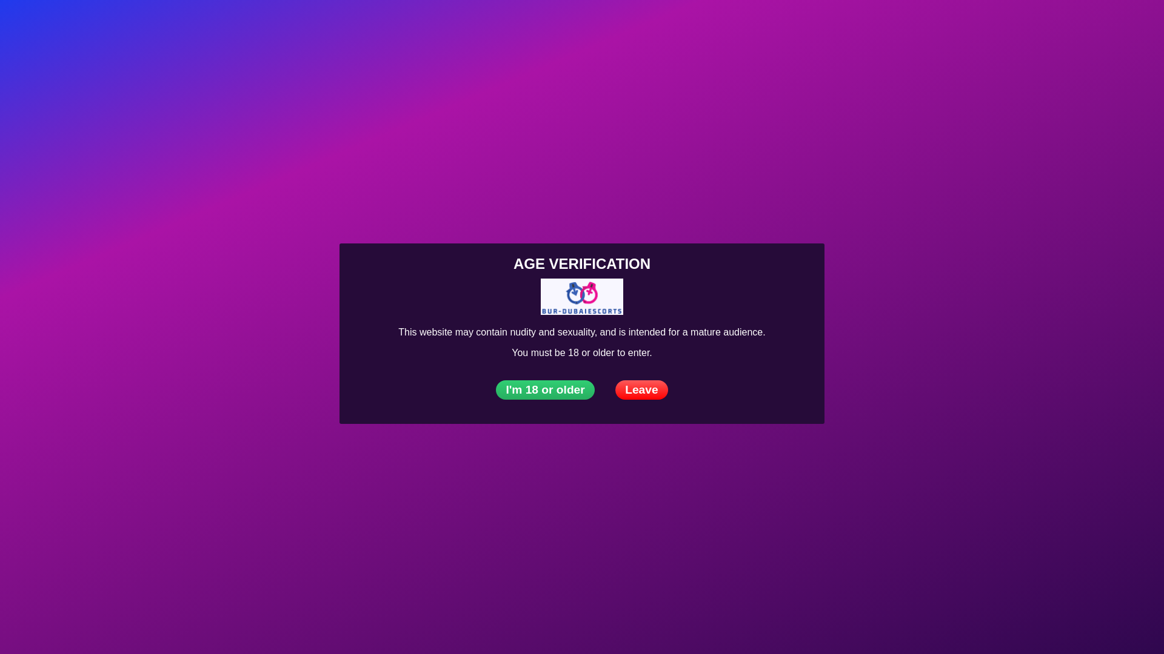  Describe the element at coordinates (122, 27) in the screenshot. I see `Home` at that location.